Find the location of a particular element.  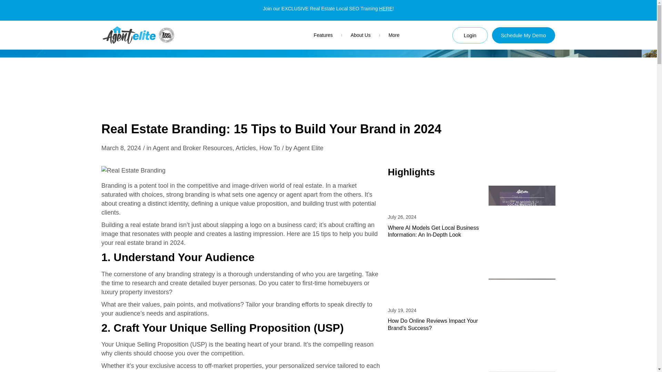

Schedule My Demo is located at coordinates (523, 35).